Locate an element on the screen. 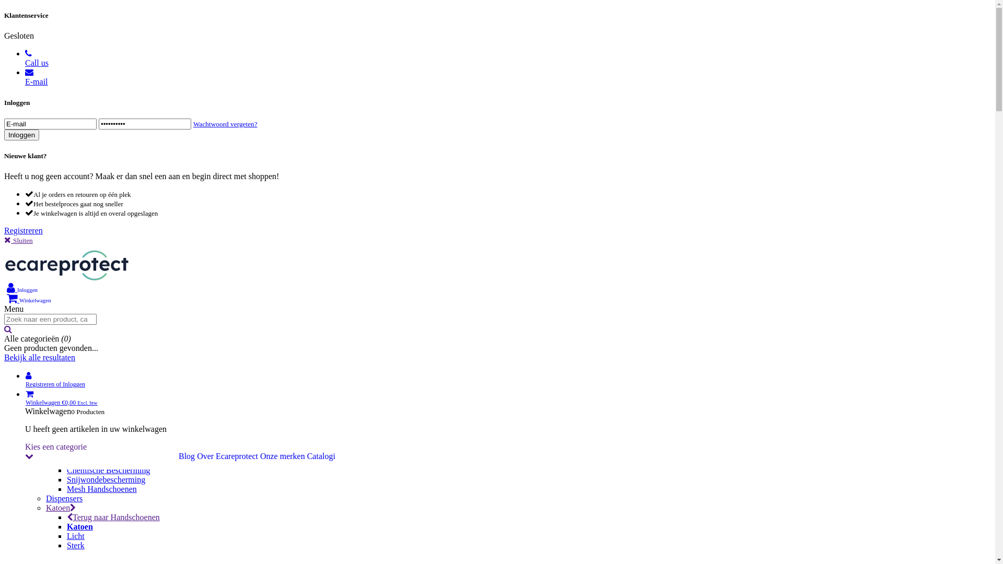 This screenshot has height=564, width=1003. Call us is located at coordinates (512, 58).